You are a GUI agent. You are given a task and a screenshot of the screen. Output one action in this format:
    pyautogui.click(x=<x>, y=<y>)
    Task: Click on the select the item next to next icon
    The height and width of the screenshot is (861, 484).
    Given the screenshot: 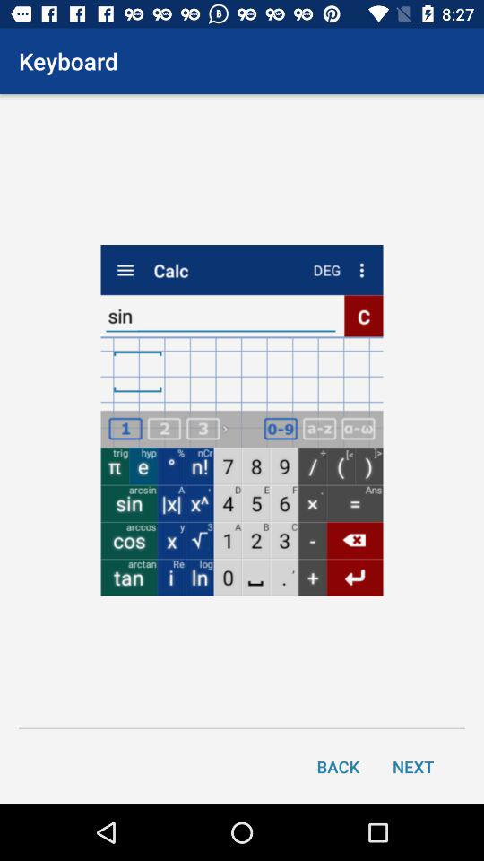 What is the action you would take?
    pyautogui.click(x=338, y=766)
    